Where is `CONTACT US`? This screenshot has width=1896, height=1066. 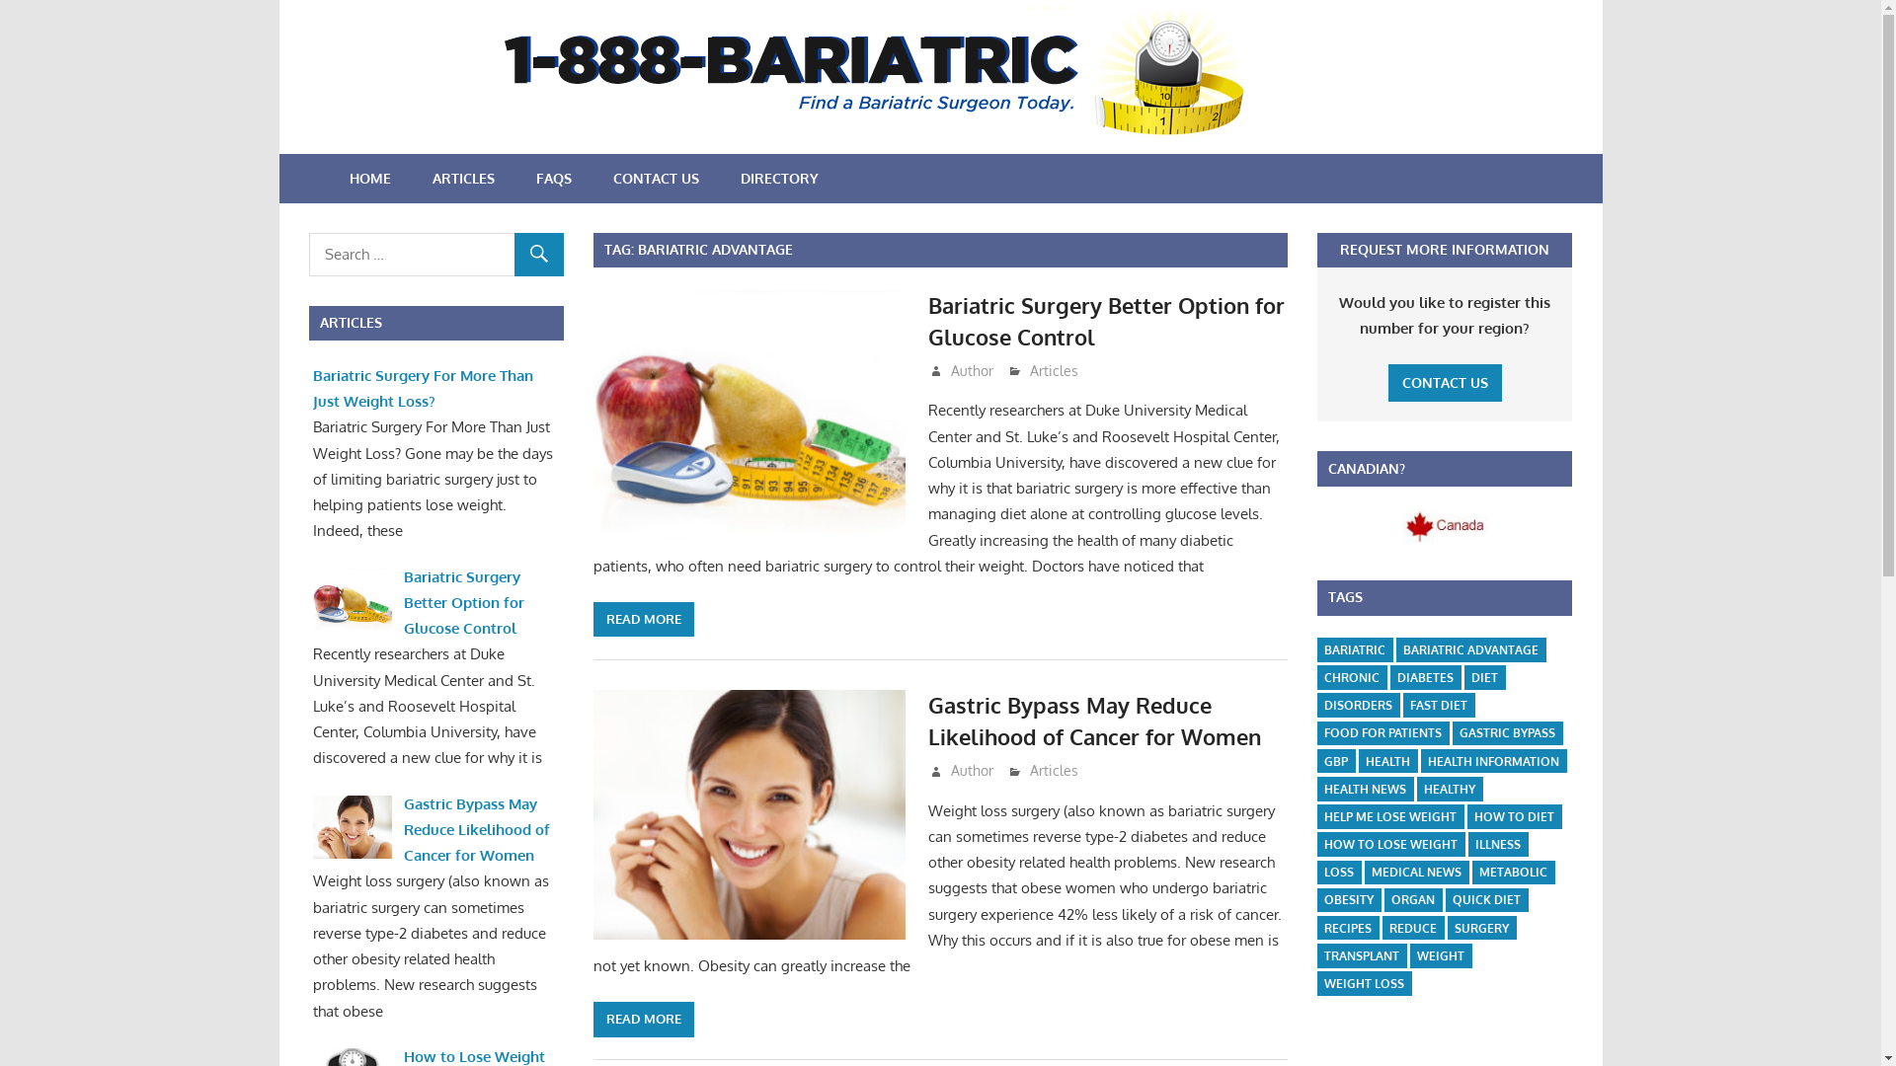 CONTACT US is located at coordinates (656, 178).